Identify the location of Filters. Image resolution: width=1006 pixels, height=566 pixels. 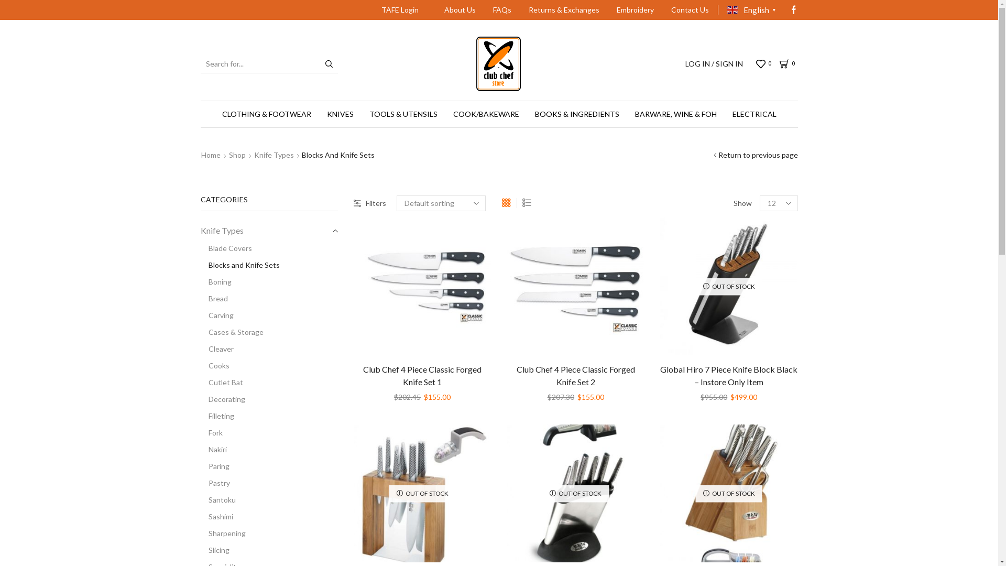
(370, 203).